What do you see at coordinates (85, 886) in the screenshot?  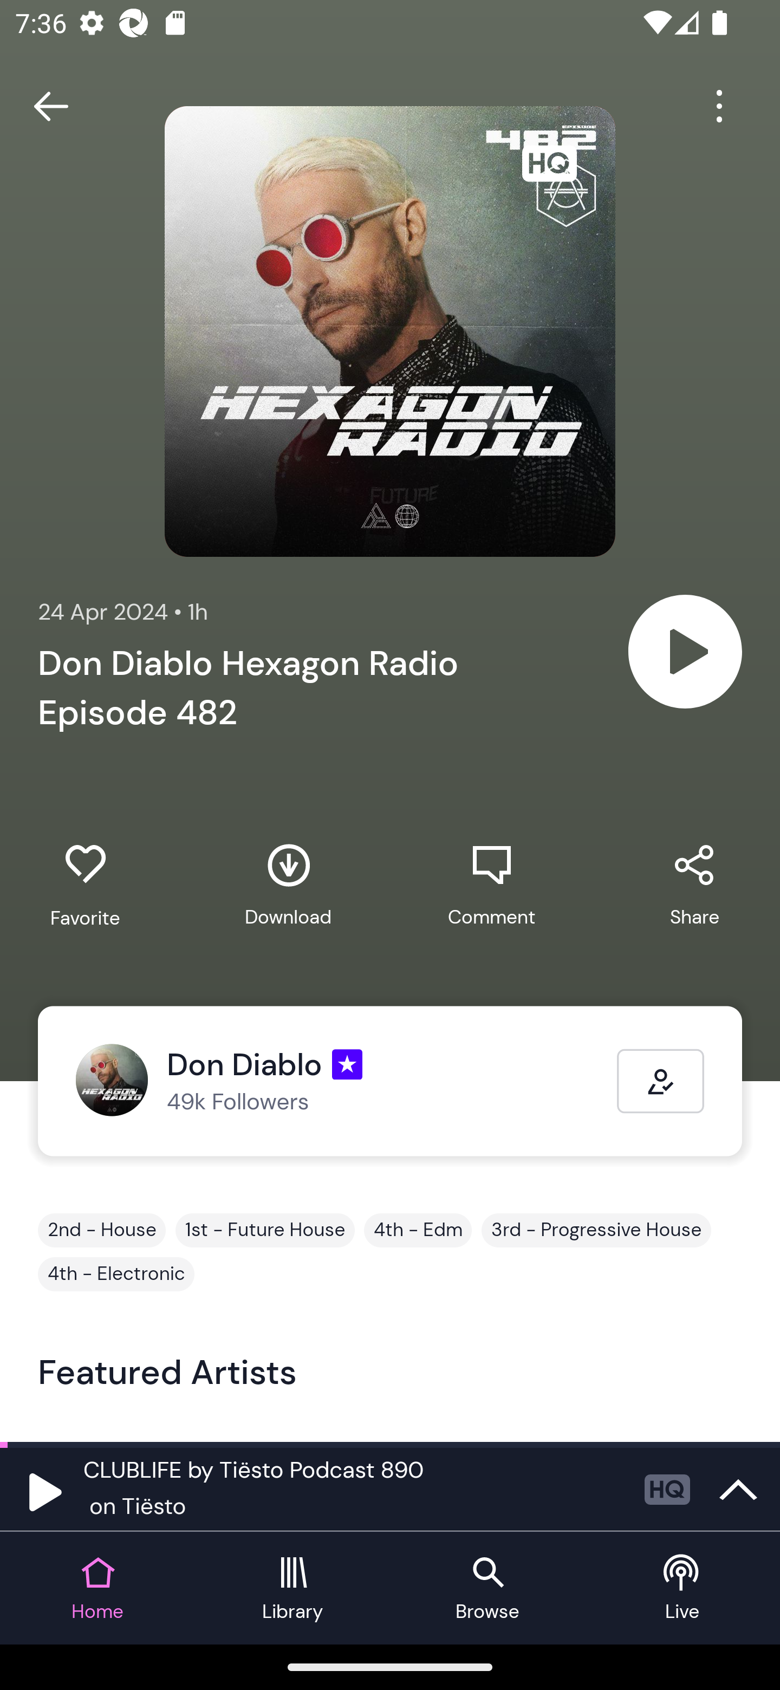 I see `Favorite` at bounding box center [85, 886].